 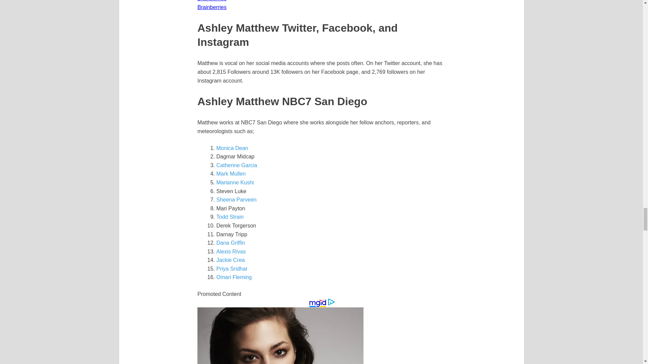 I want to click on Monica Dean, so click(x=232, y=148).